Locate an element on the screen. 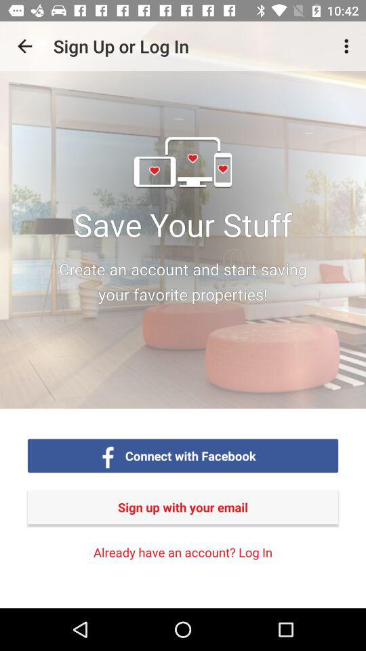  launch the connect with facebook is located at coordinates (190, 456).